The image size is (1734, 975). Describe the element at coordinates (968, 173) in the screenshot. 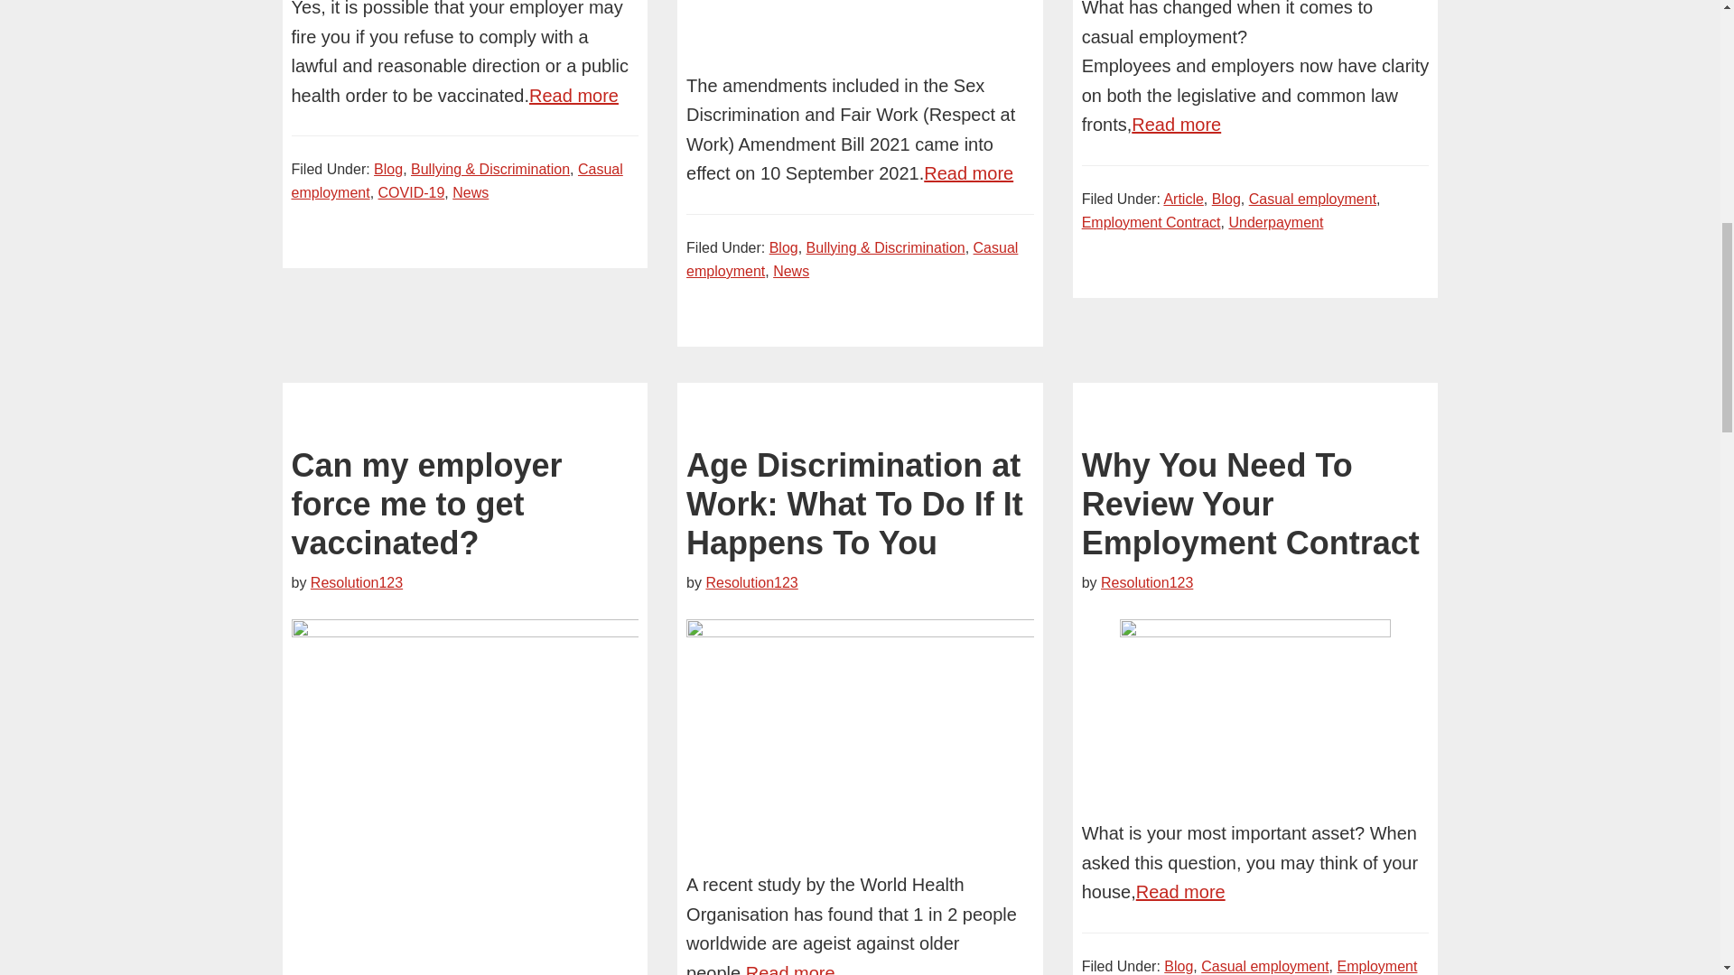

I see `Read more` at that location.